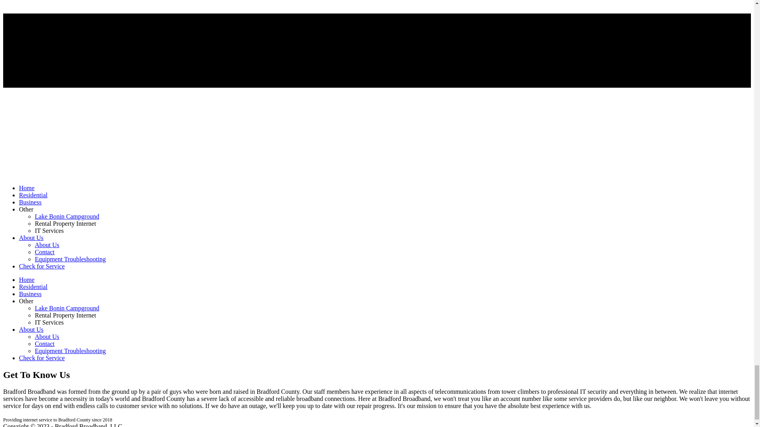 The width and height of the screenshot is (760, 427). I want to click on Residential, so click(33, 195).